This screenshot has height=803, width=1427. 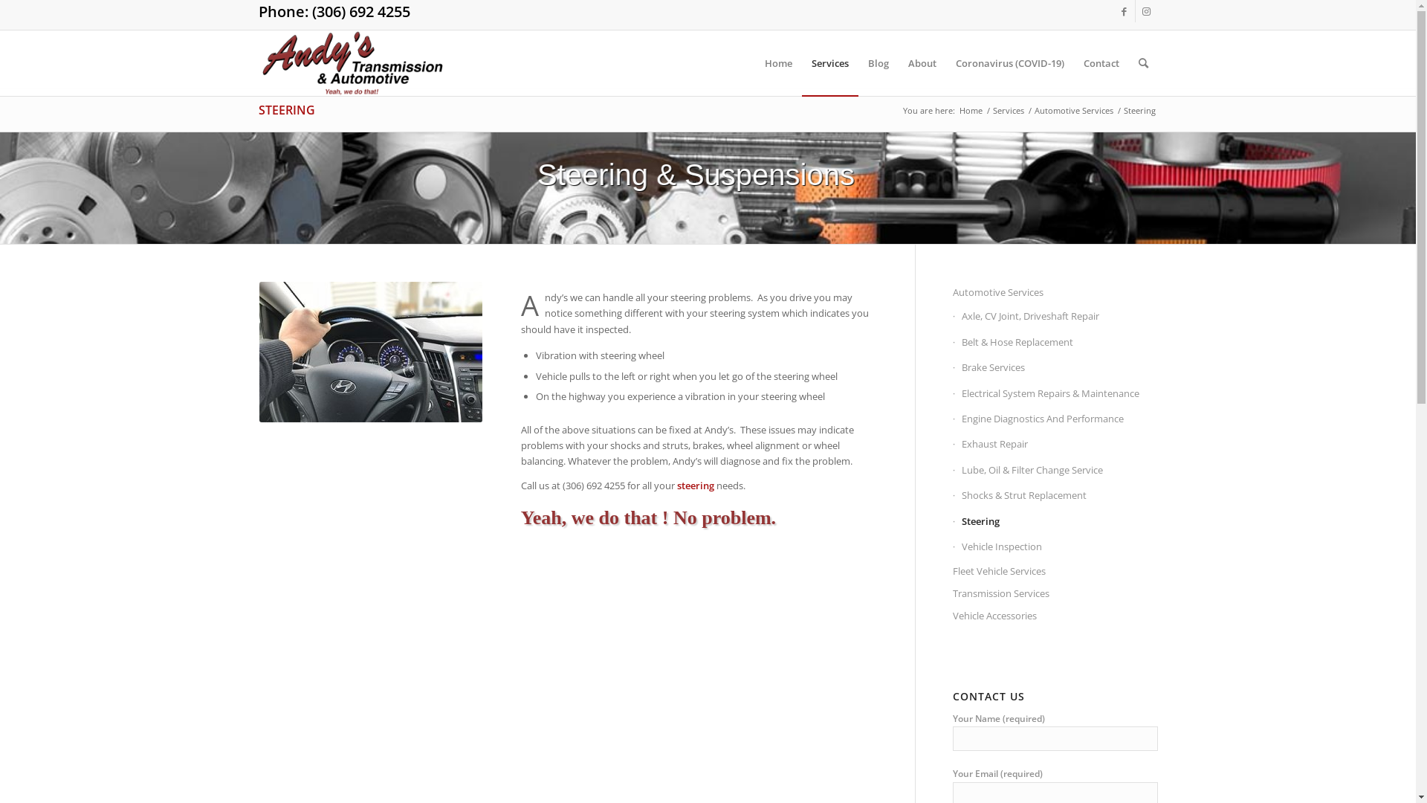 What do you see at coordinates (1055, 343) in the screenshot?
I see `Belt & Hose Replacement` at bounding box center [1055, 343].